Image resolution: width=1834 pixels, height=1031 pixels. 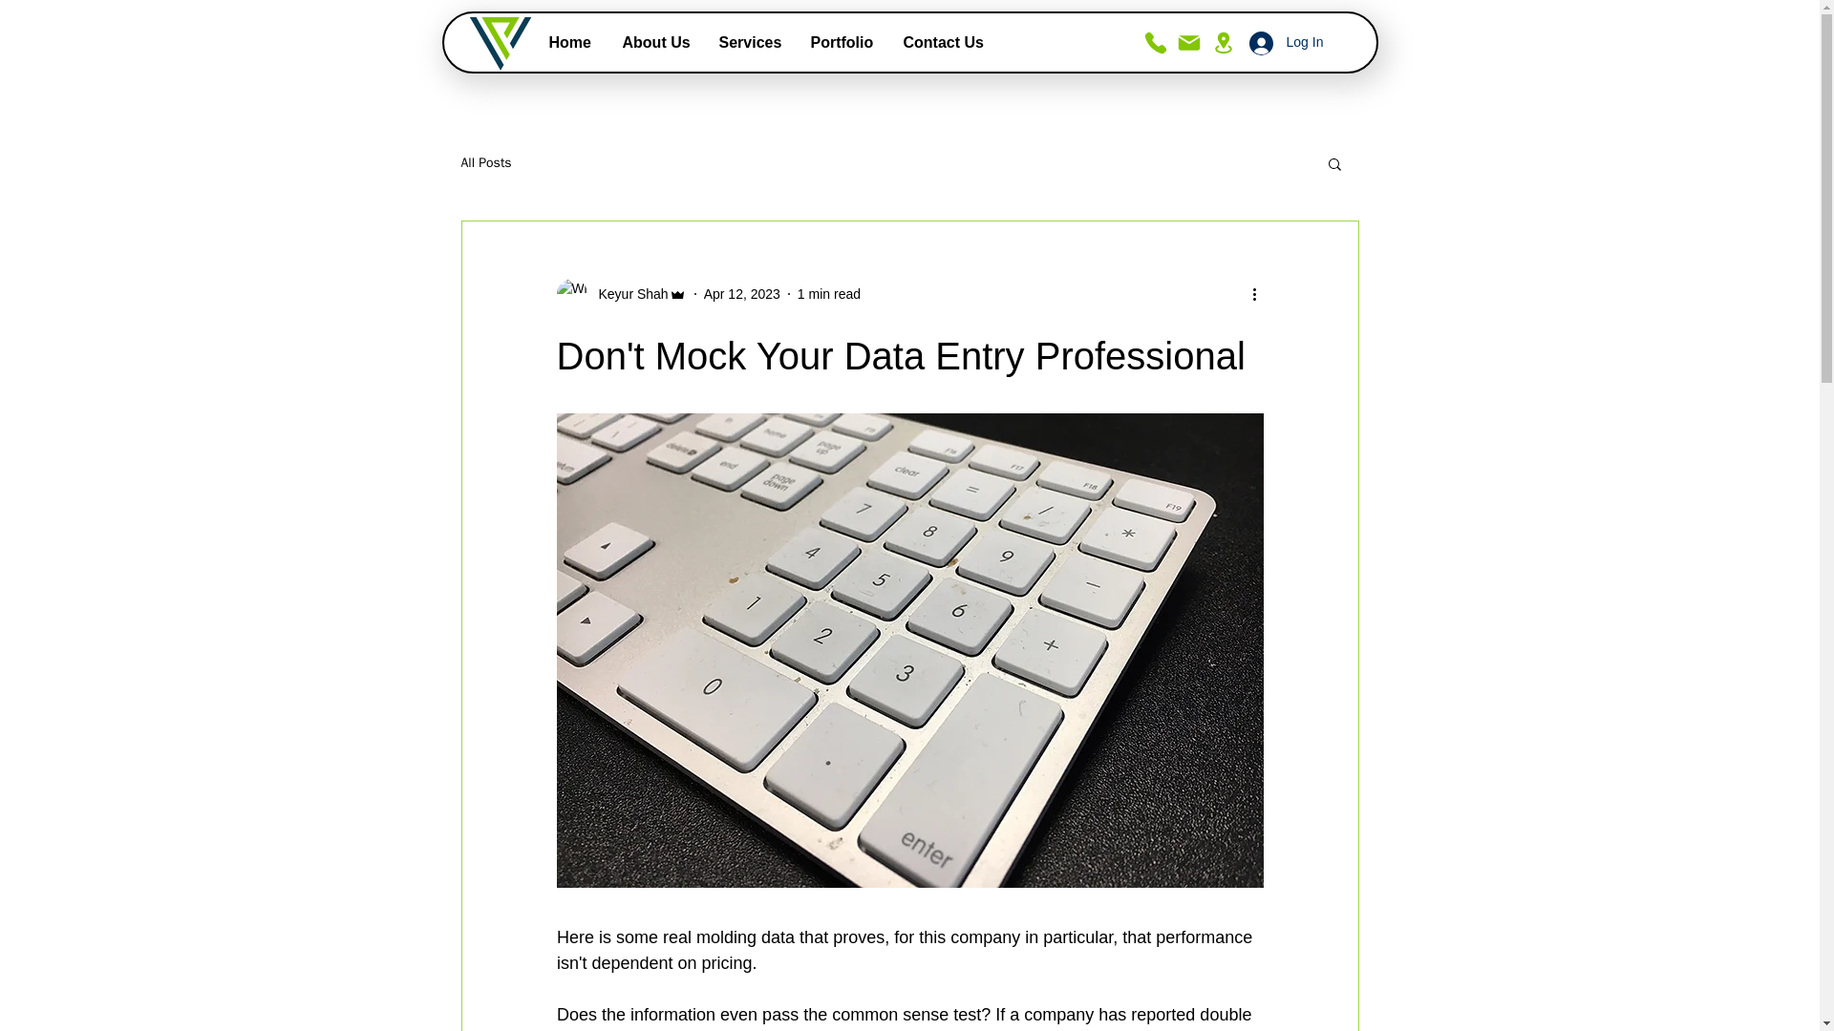 I want to click on 1 min read, so click(x=829, y=294).